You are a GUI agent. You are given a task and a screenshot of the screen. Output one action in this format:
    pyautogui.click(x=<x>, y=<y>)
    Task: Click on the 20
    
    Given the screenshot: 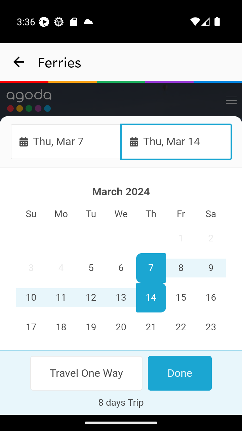 What is the action you would take?
    pyautogui.click(x=121, y=327)
    